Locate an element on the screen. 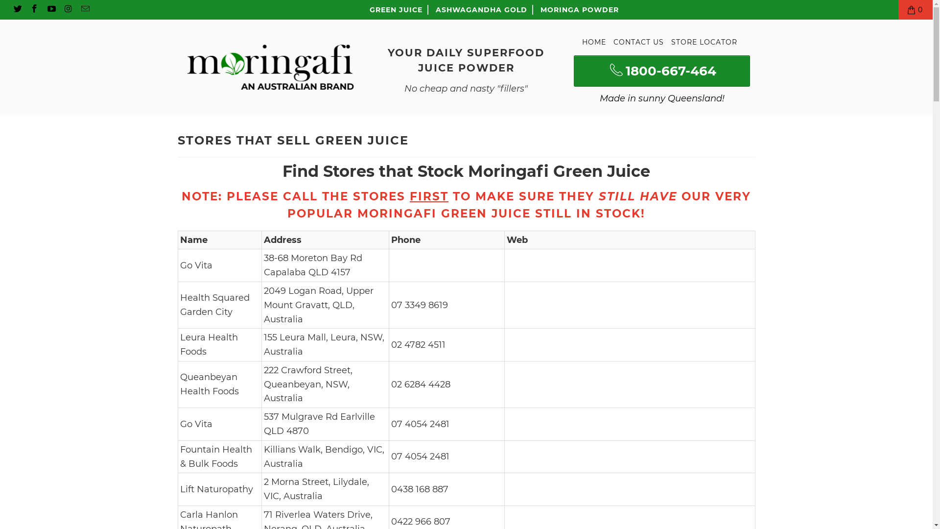 This screenshot has width=940, height=529. Email Moringafi is located at coordinates (85, 10).